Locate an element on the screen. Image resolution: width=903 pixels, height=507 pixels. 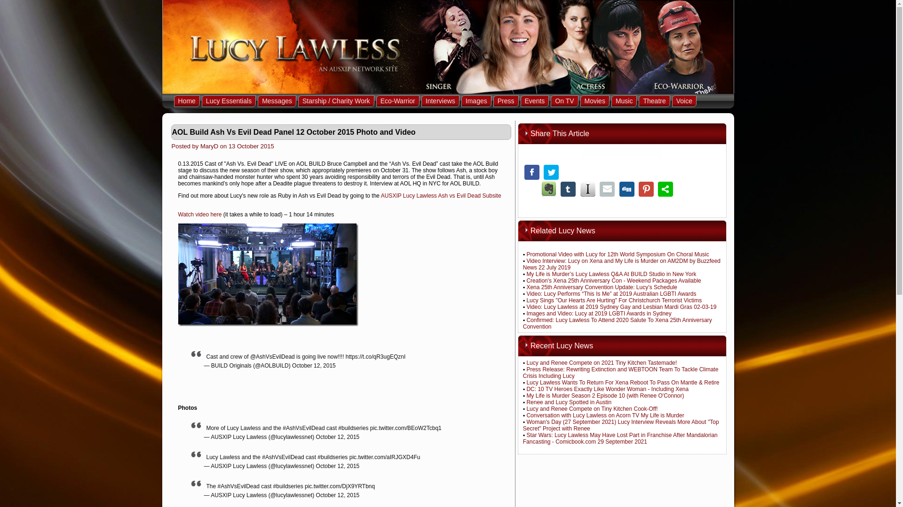
image is located at coordinates (268, 275).